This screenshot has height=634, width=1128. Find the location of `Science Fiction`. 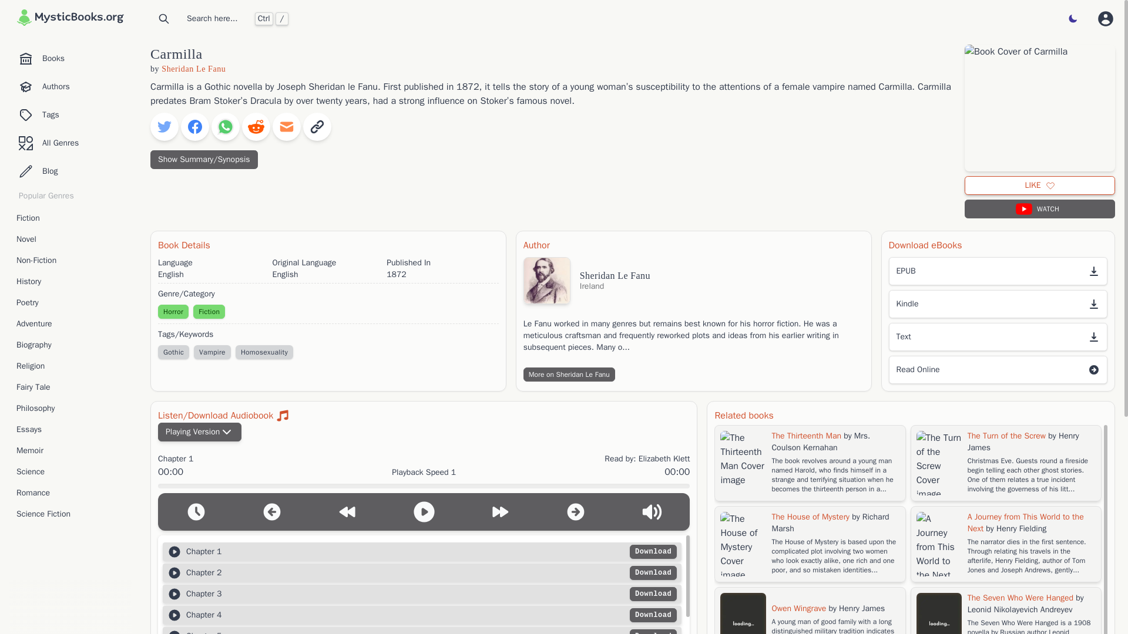

Science Fiction is located at coordinates (70, 514).